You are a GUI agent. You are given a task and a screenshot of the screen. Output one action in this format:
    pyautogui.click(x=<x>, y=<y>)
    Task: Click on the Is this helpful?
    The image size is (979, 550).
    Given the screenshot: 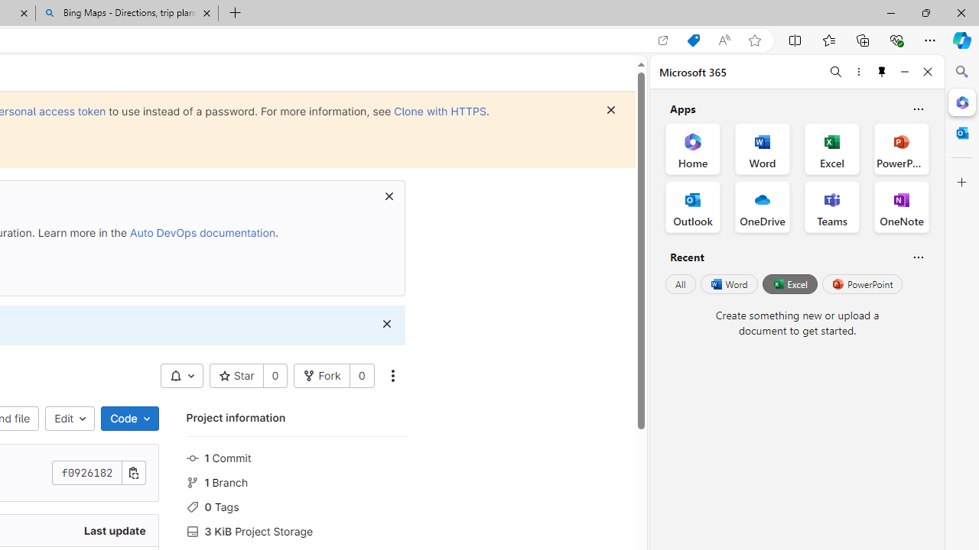 What is the action you would take?
    pyautogui.click(x=918, y=257)
    